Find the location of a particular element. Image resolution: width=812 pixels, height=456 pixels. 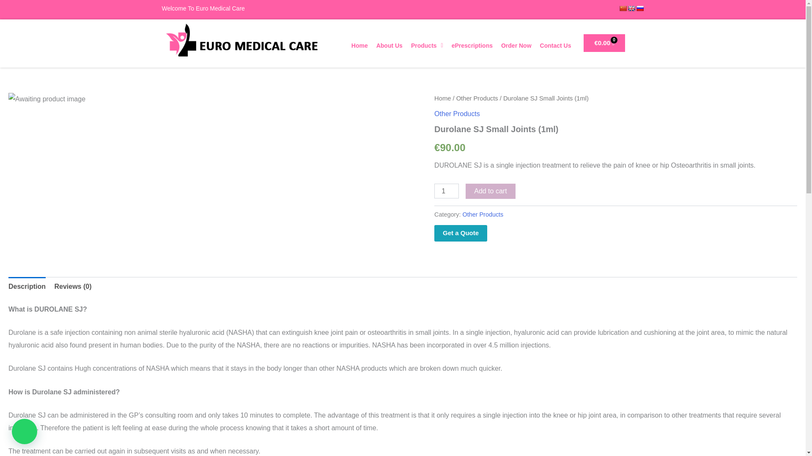

English is located at coordinates (631, 8).